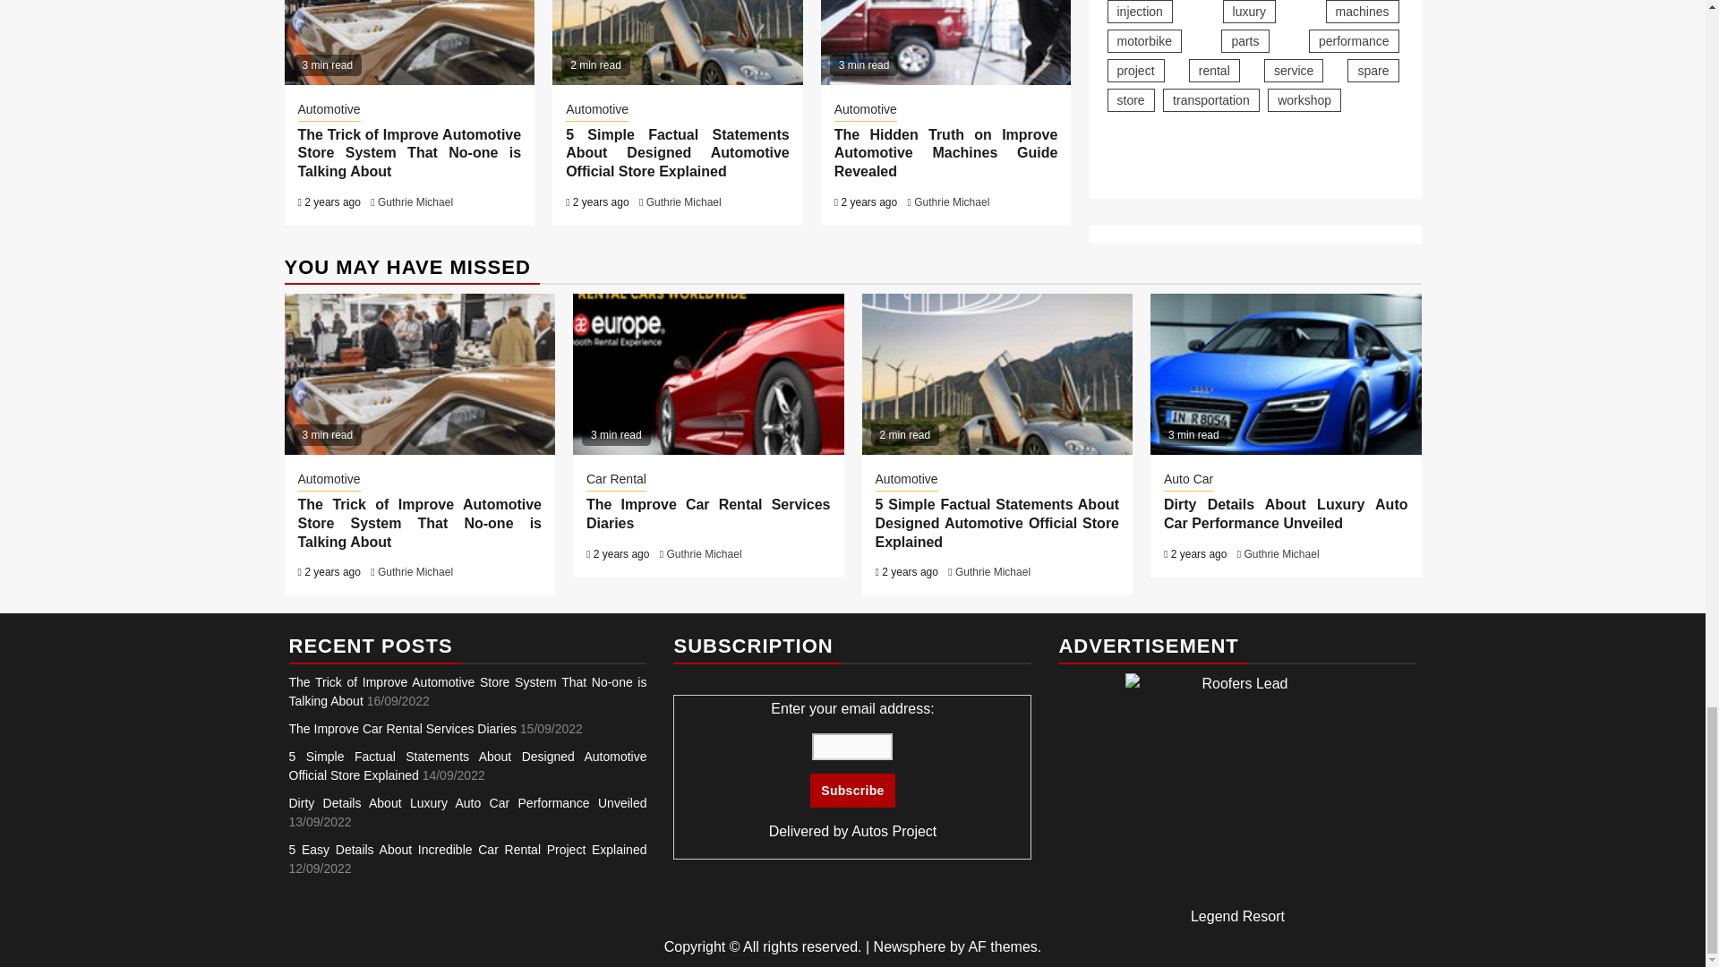  What do you see at coordinates (596, 110) in the screenshot?
I see `Automotive` at bounding box center [596, 110].